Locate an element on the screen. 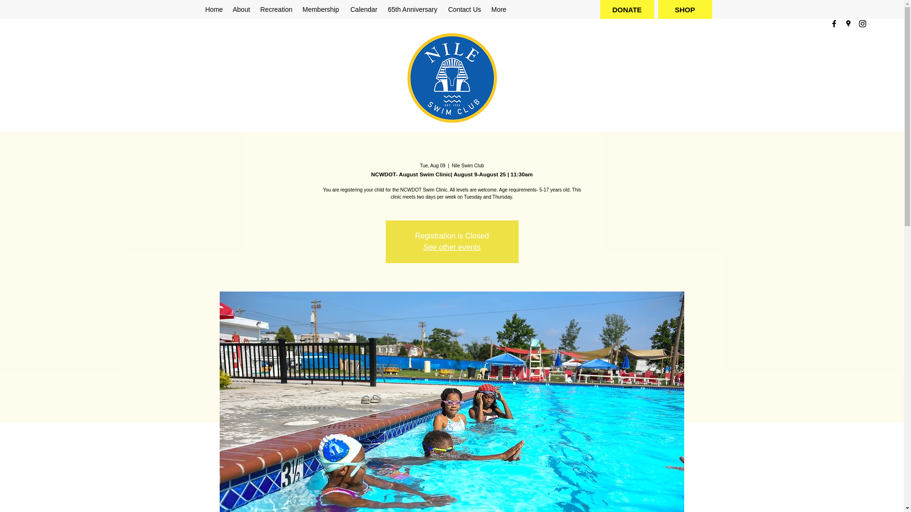 The height and width of the screenshot is (512, 911). About is located at coordinates (241, 9).